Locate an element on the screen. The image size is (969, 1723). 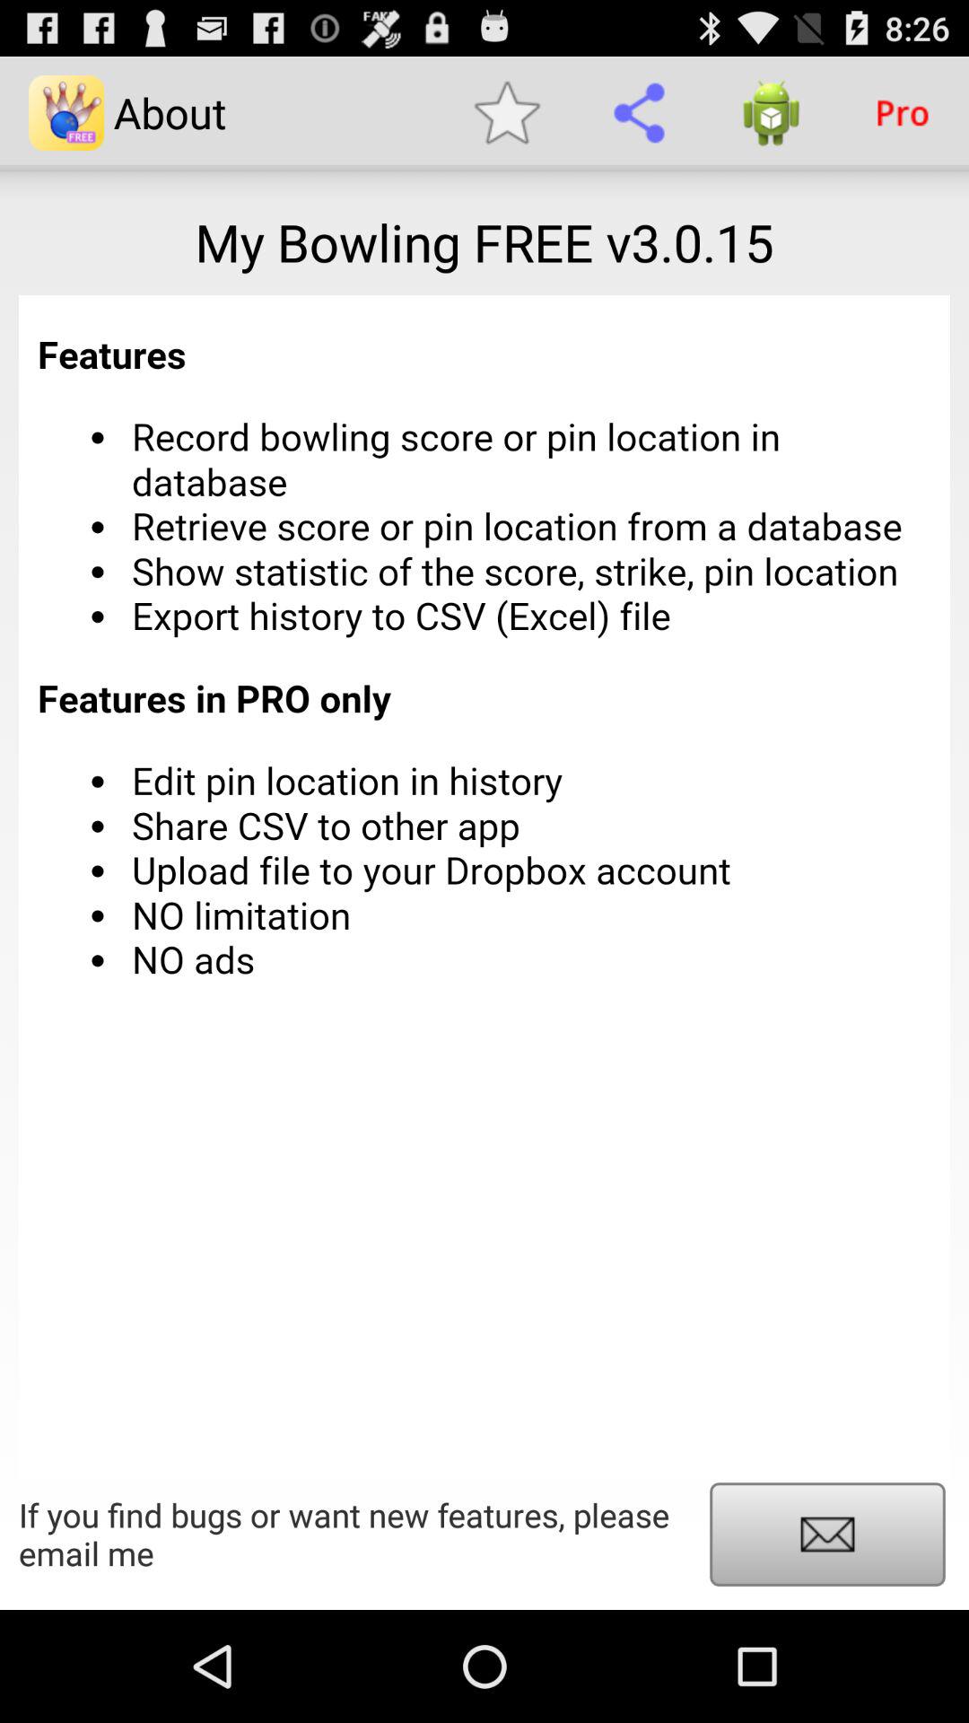
message box is located at coordinates (827, 1535).